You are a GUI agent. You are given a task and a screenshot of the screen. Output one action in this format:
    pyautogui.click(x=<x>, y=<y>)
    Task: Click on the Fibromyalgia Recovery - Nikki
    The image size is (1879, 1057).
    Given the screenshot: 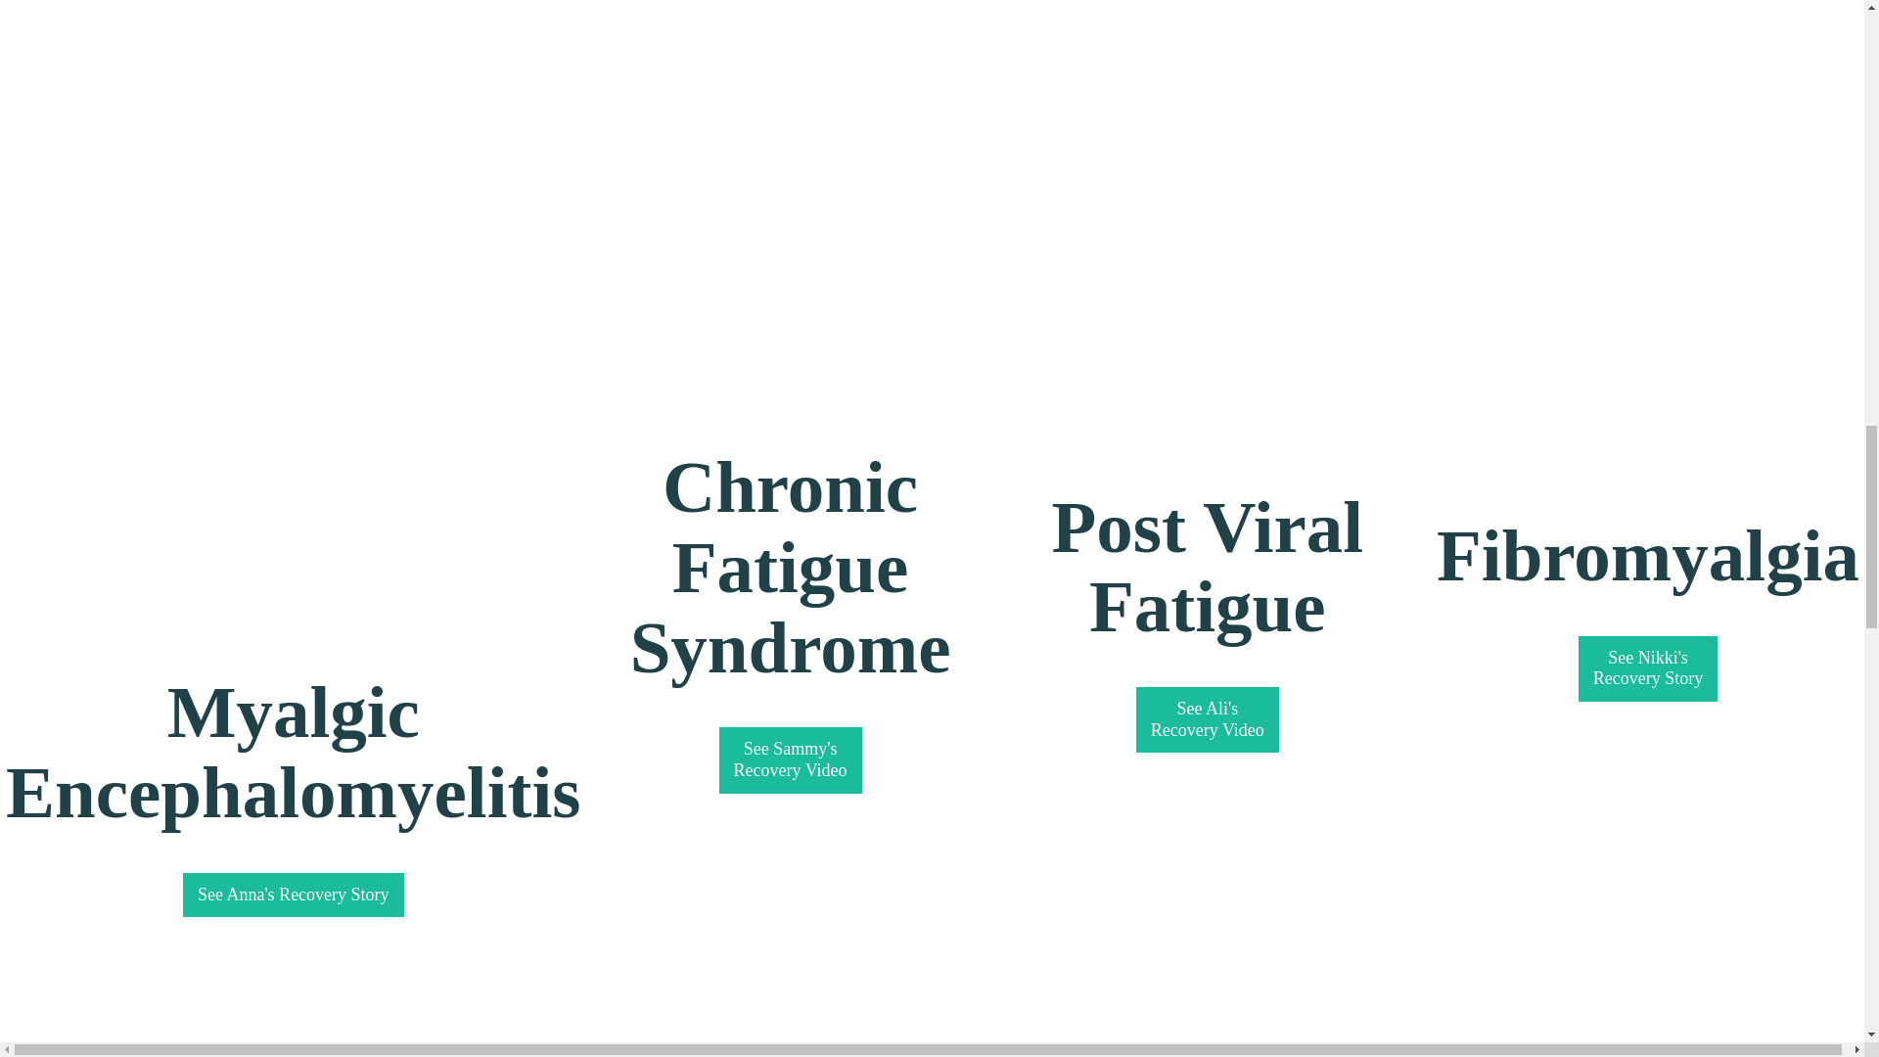 What is the action you would take?
    pyautogui.click(x=1208, y=719)
    